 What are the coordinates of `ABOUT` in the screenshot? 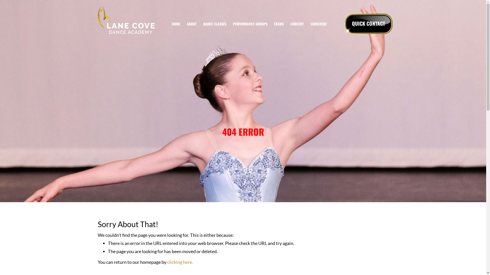 It's located at (192, 24).